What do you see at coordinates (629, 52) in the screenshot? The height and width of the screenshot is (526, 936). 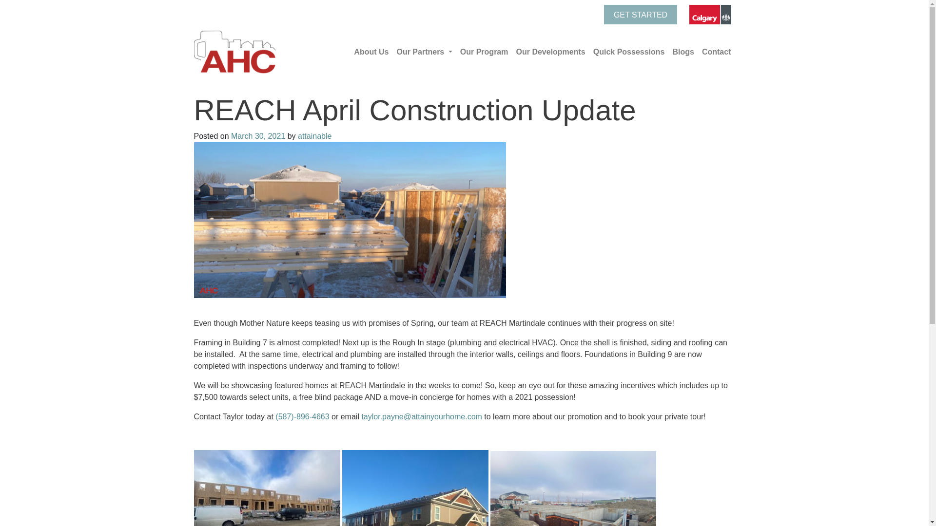 I see `Quick Possessions` at bounding box center [629, 52].